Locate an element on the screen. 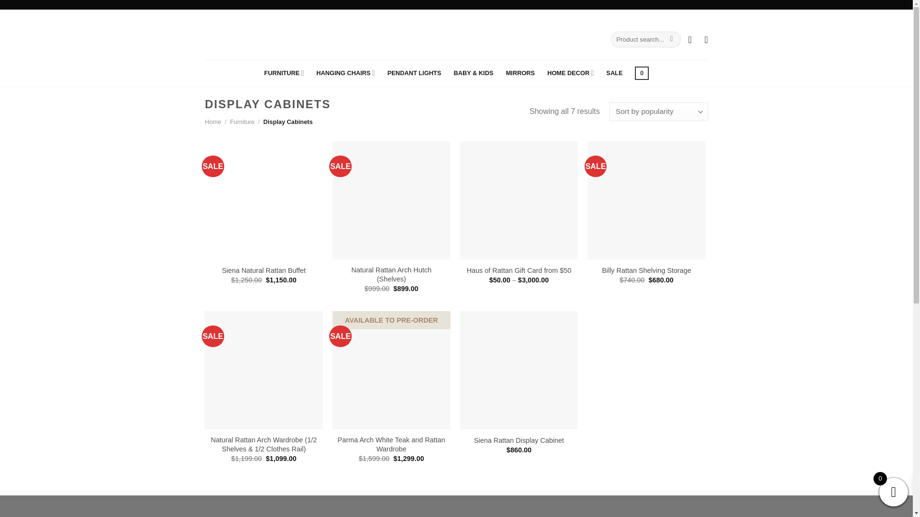  MIRRORS is located at coordinates (520, 73).